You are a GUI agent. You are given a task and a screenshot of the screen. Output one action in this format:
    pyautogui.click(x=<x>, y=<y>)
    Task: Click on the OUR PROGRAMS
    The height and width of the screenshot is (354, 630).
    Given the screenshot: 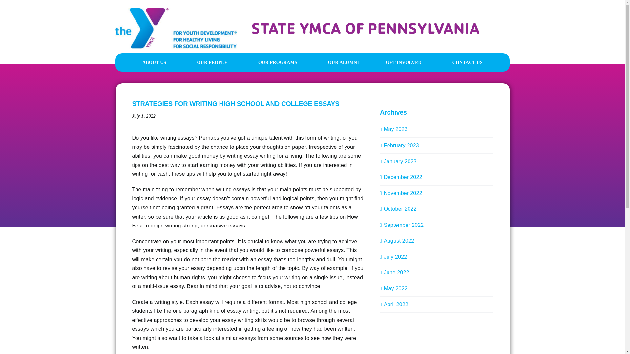 What is the action you would take?
    pyautogui.click(x=280, y=63)
    